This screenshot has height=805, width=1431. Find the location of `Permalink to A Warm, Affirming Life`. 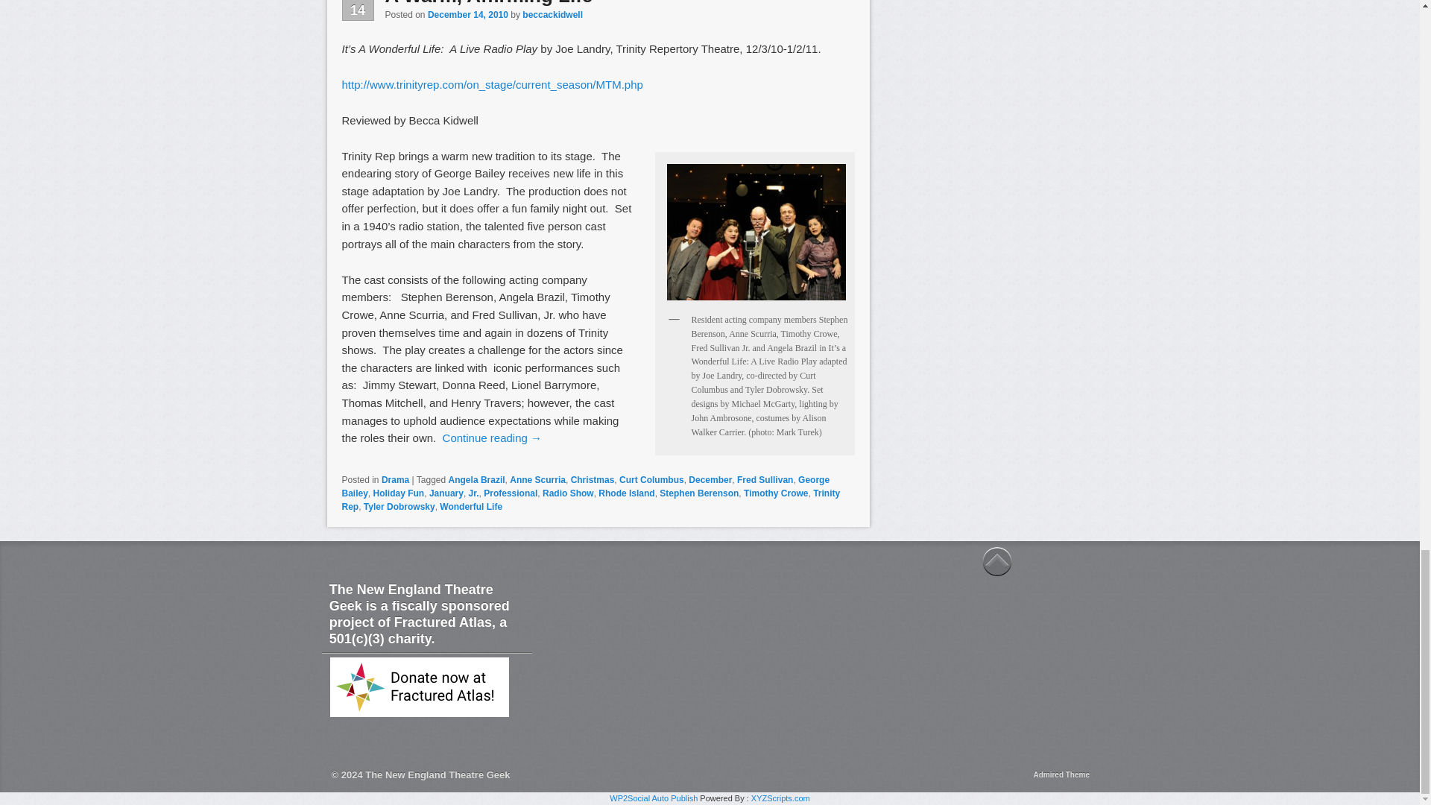

Permalink to A Warm, Affirming Life is located at coordinates (488, 3).